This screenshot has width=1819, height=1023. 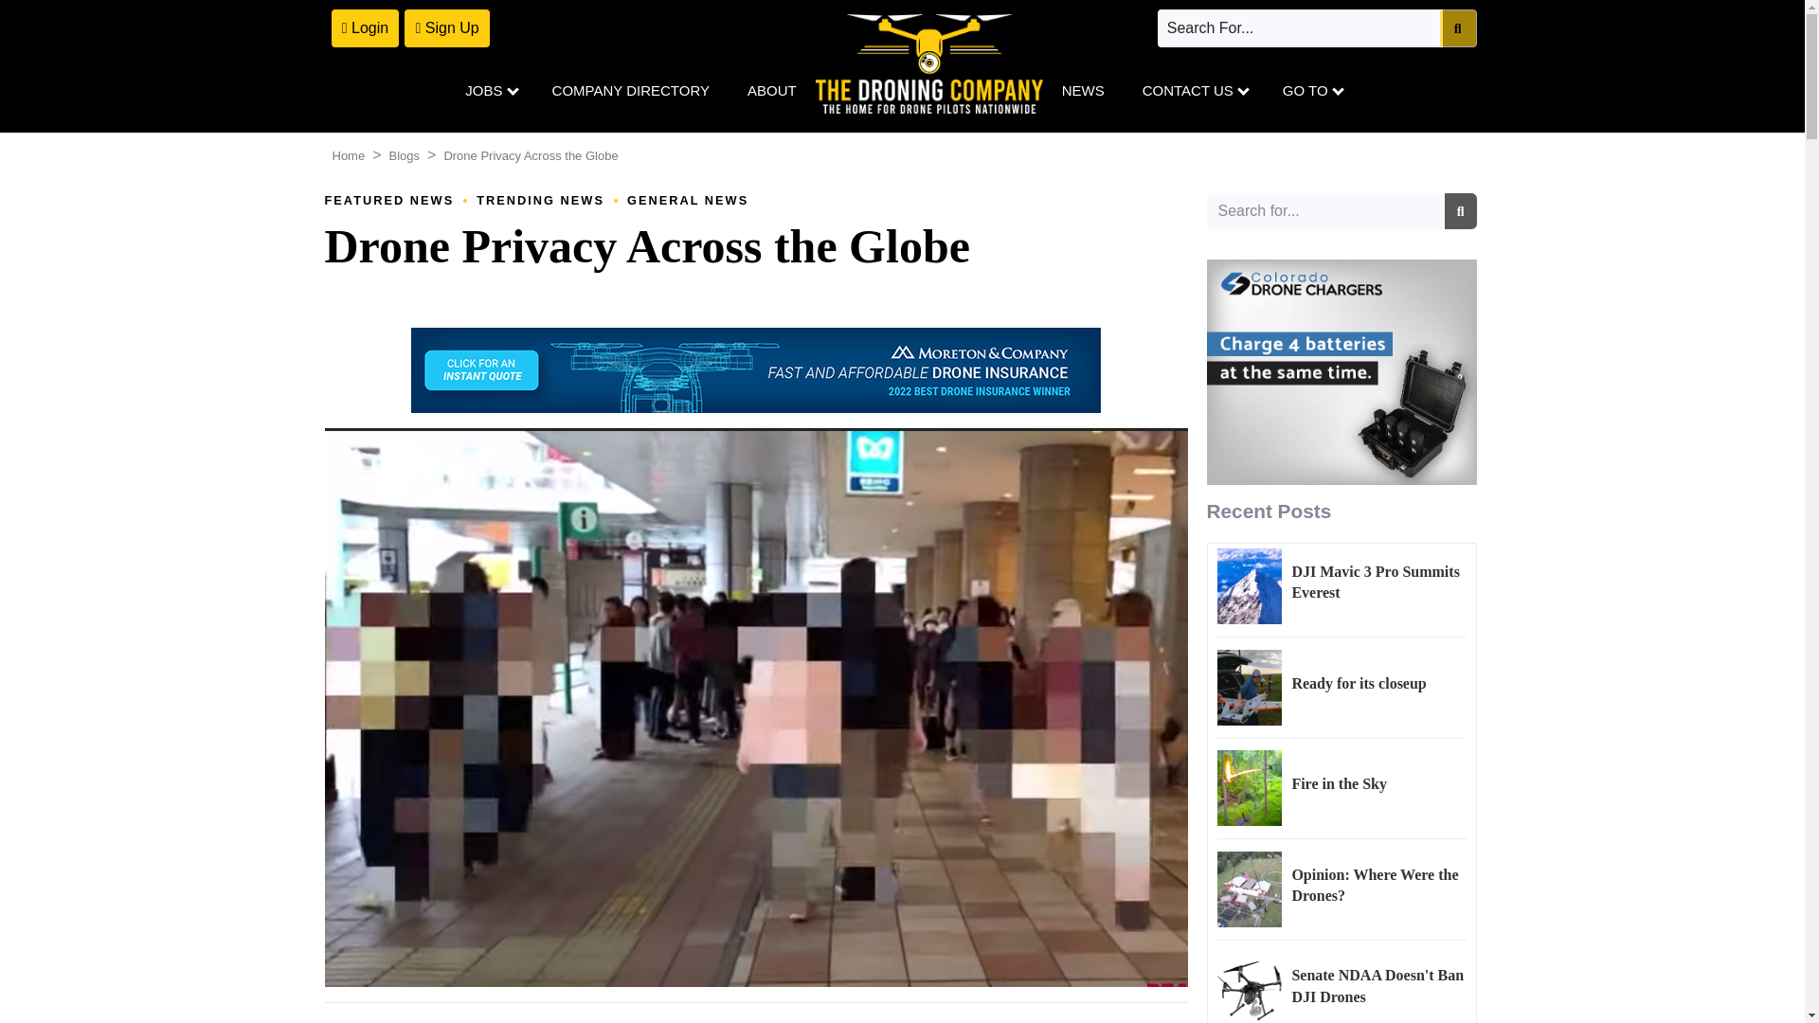 I want to click on NEWS, so click(x=1083, y=91).